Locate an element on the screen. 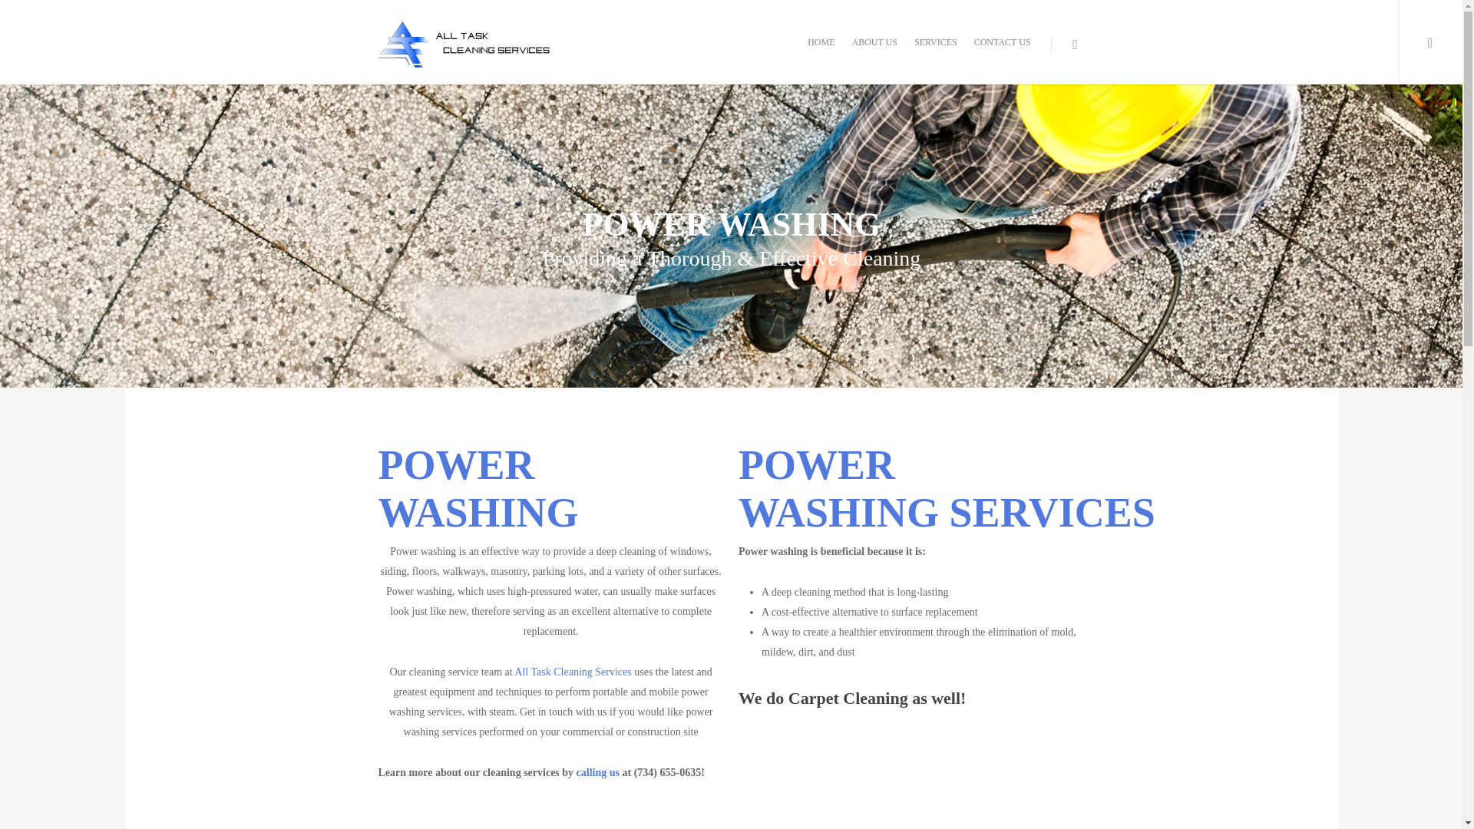  CONTACT US is located at coordinates (1003, 53).